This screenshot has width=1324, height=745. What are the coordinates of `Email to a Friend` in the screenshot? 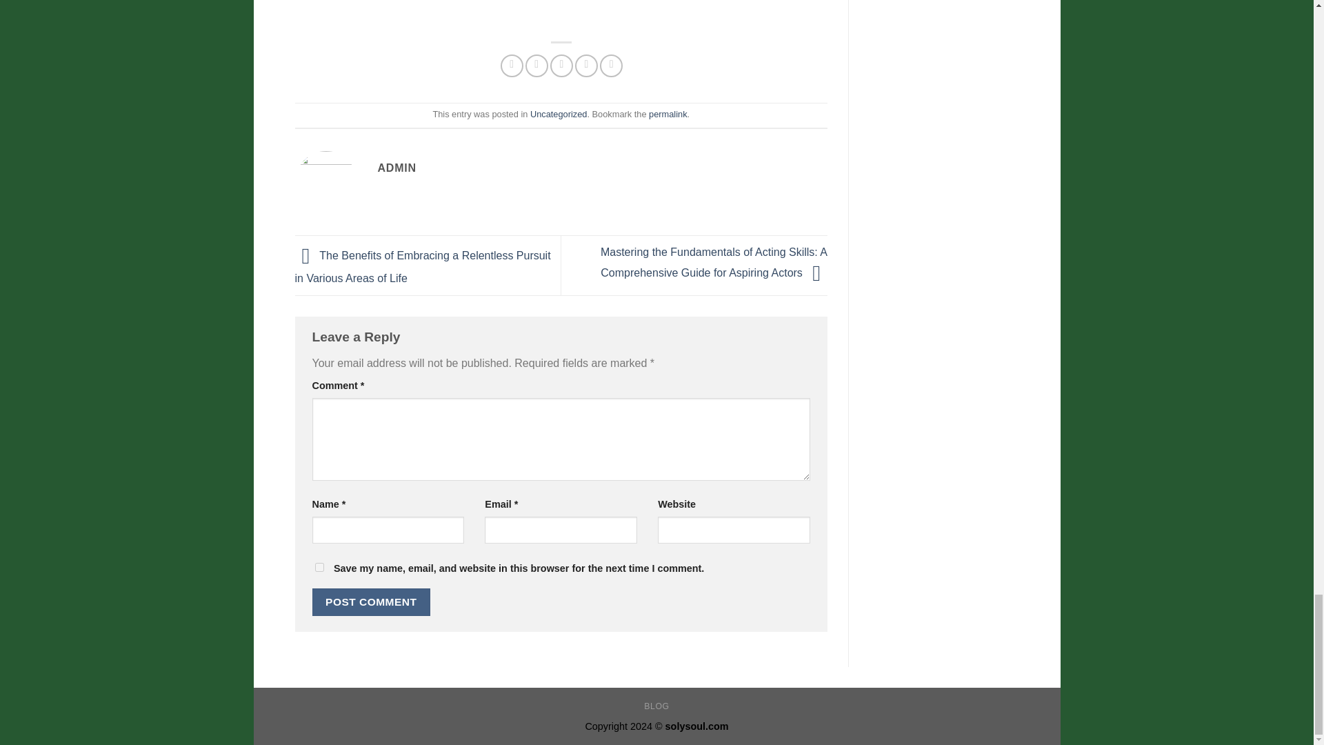 It's located at (561, 66).